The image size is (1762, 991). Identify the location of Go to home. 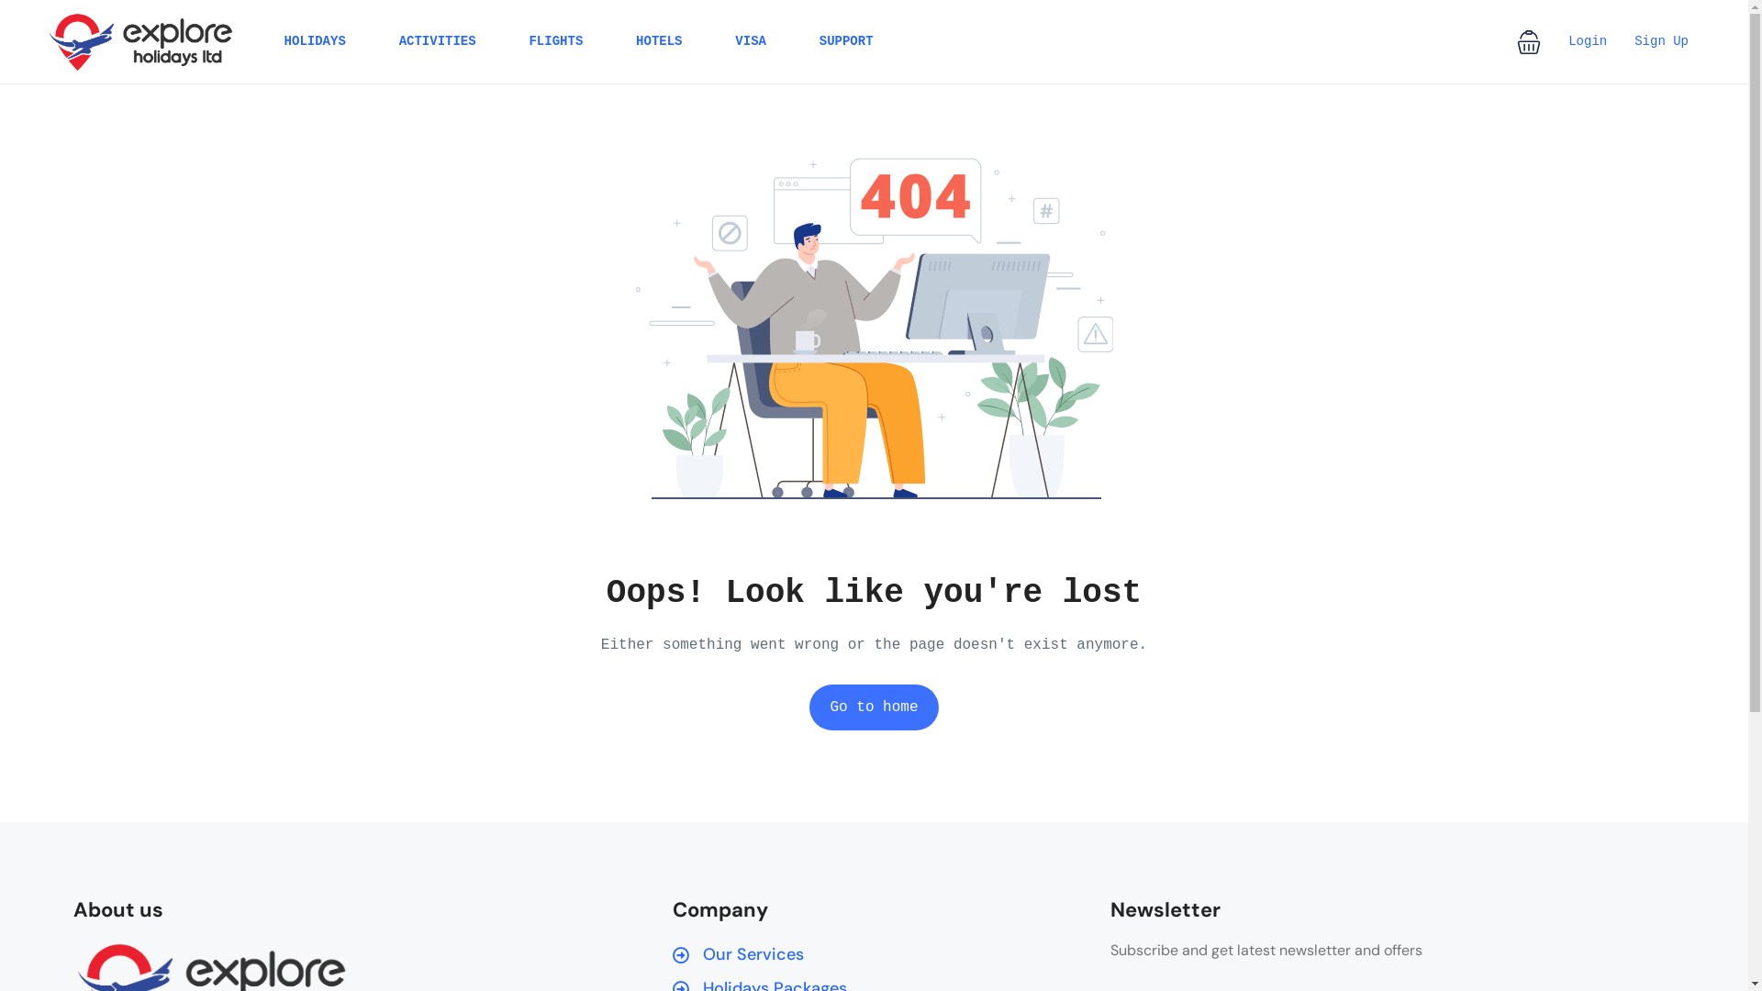
(874, 707).